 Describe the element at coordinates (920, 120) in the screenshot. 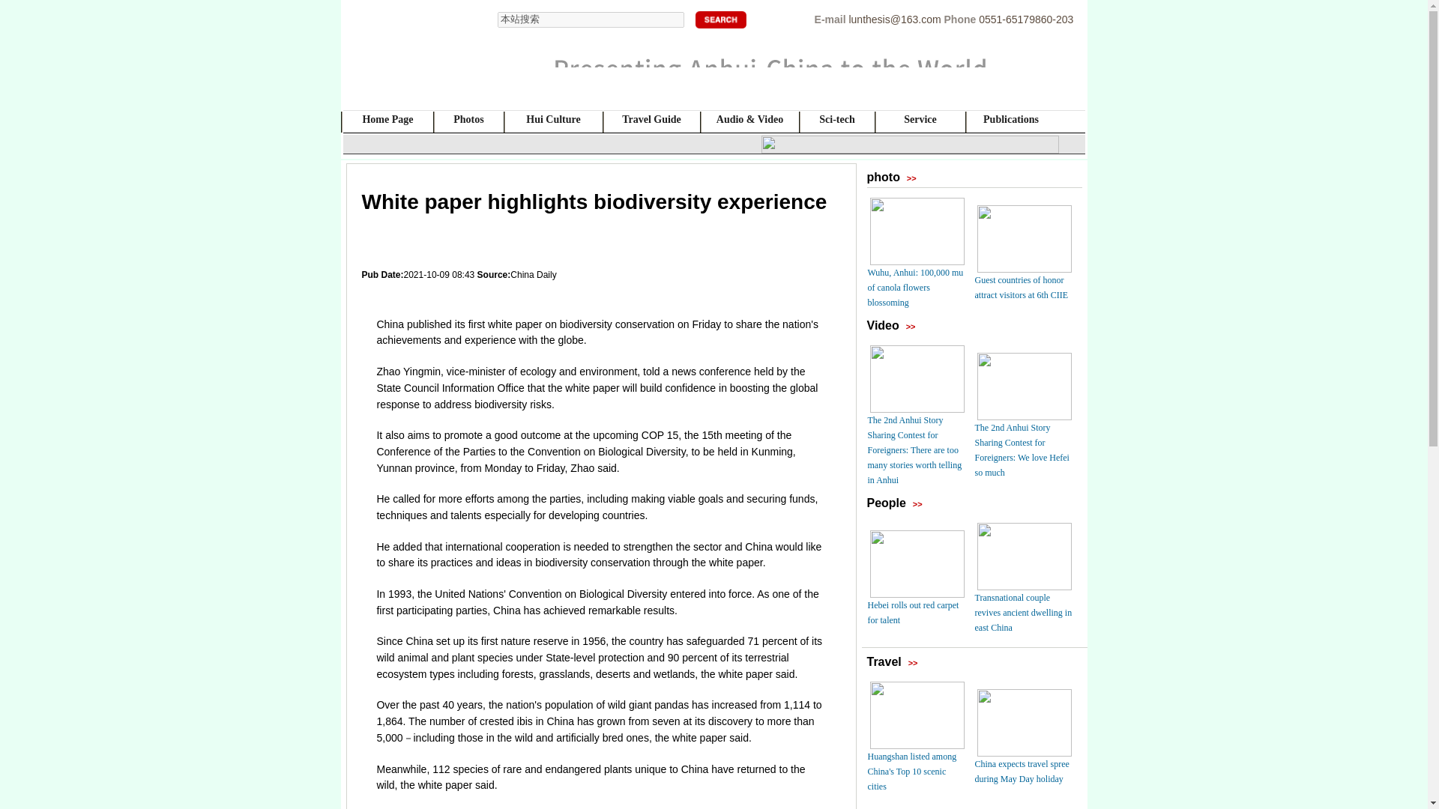

I see `Service` at that location.